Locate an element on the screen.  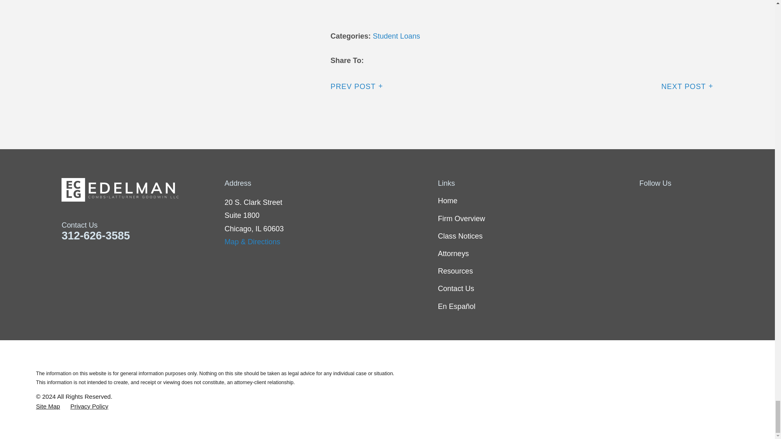
Home is located at coordinates (143, 189).